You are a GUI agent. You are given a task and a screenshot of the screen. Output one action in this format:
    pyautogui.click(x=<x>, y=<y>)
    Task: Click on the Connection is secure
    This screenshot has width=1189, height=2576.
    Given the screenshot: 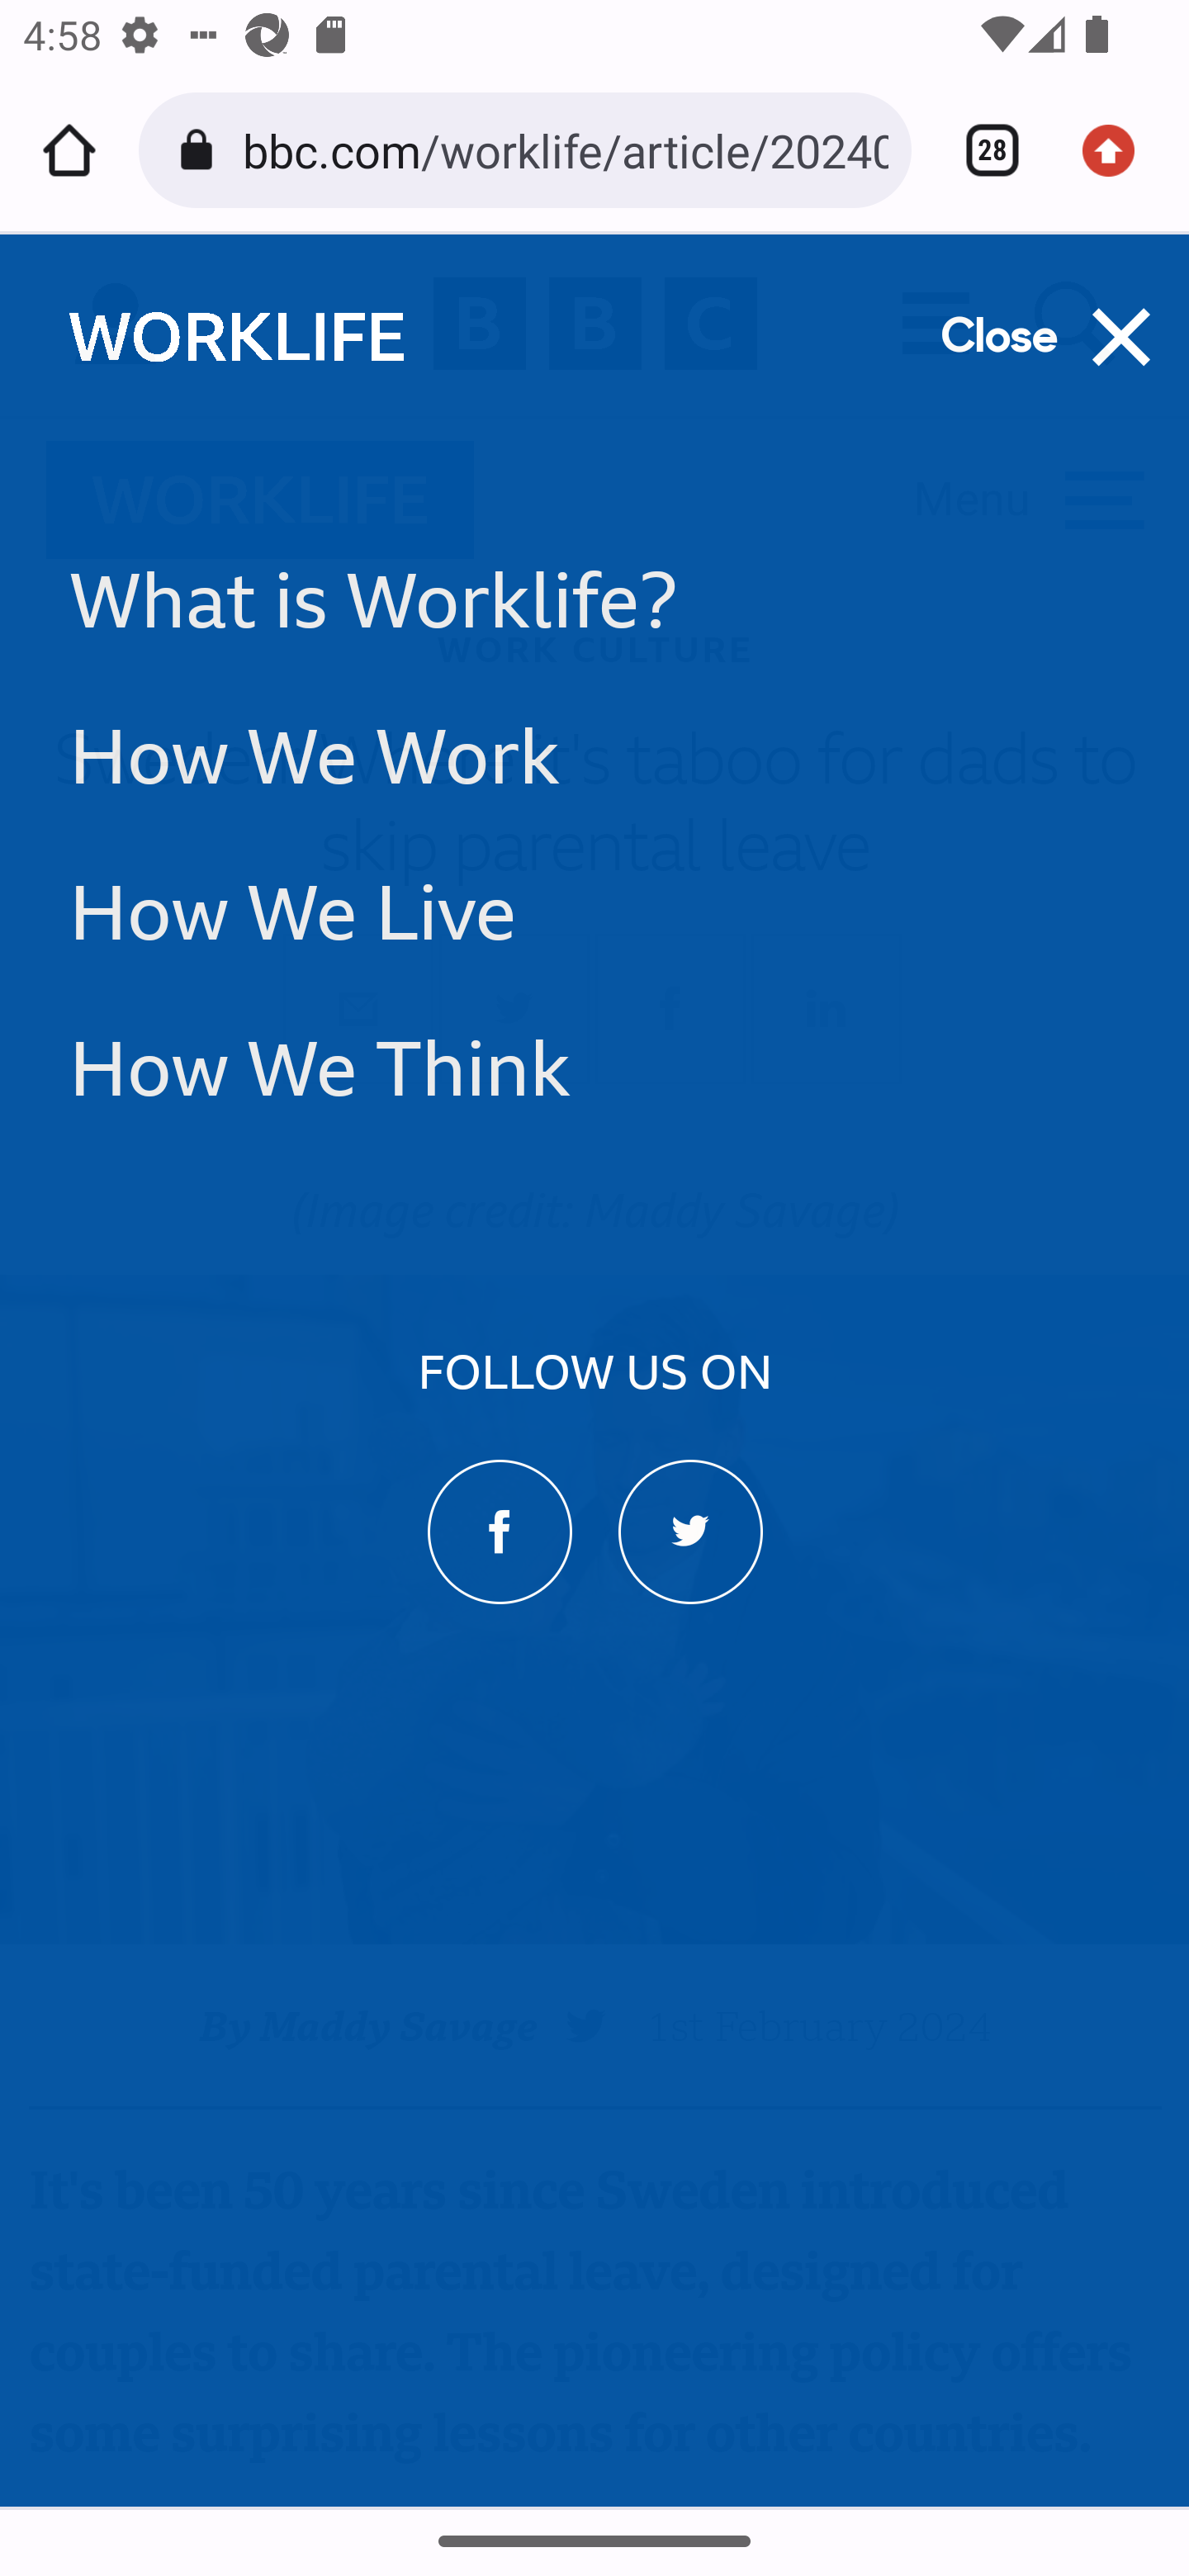 What is the action you would take?
    pyautogui.click(x=201, y=150)
    